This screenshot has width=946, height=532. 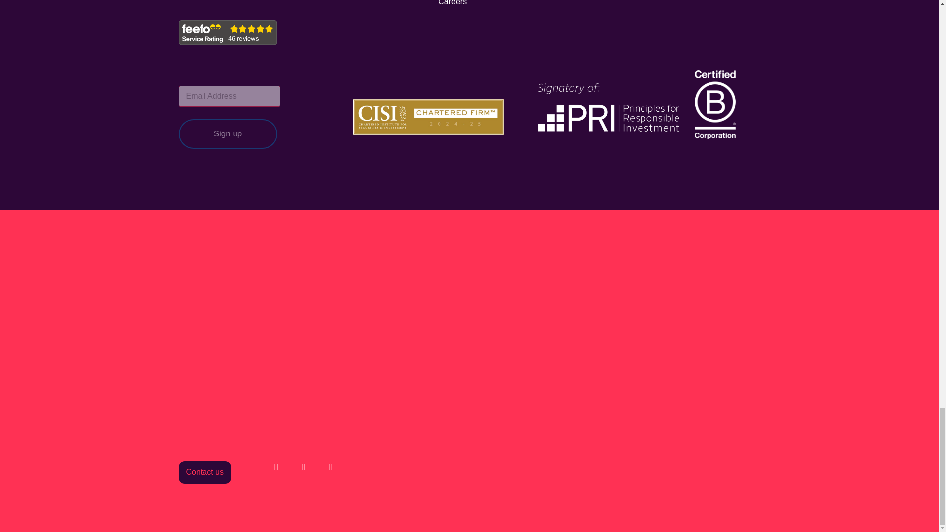 What do you see at coordinates (228, 33) in the screenshot?
I see `See what our customers say about us` at bounding box center [228, 33].